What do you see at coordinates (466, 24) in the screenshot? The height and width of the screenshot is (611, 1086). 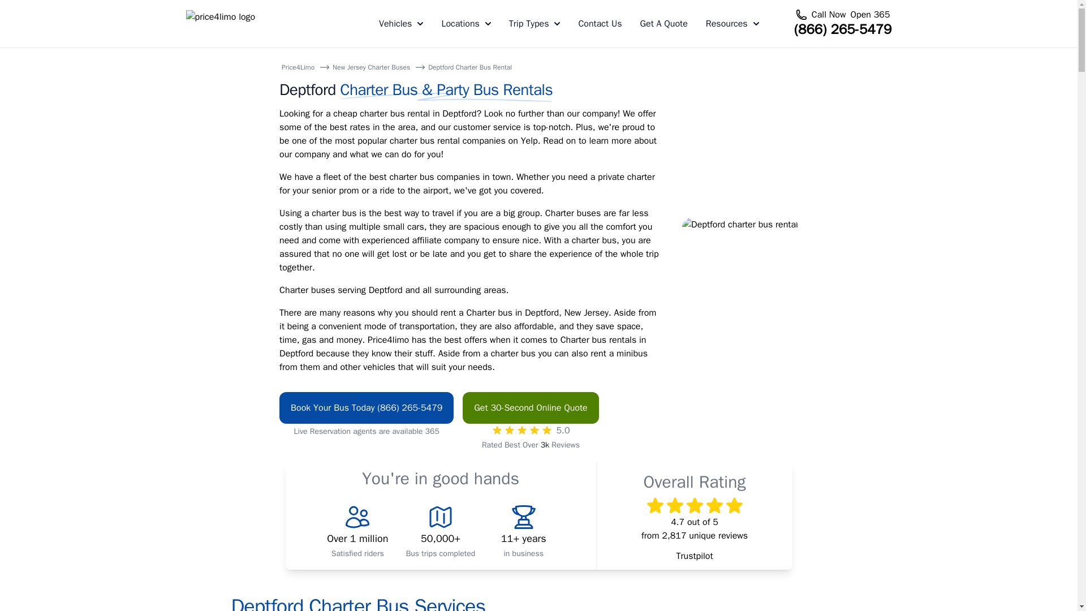 I see `Locations` at bounding box center [466, 24].